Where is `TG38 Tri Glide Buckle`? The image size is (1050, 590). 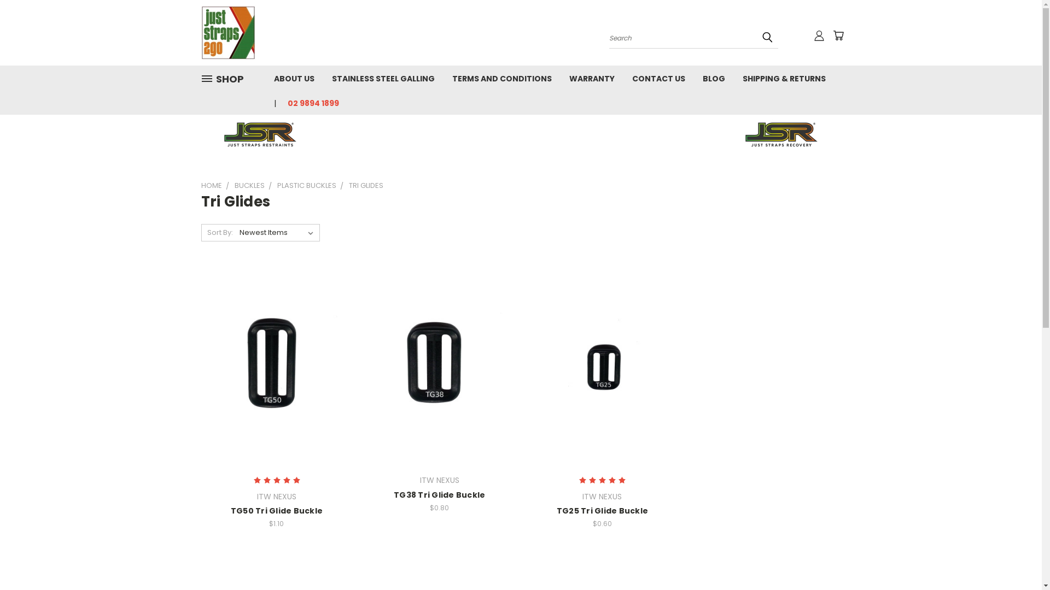
TG38 Tri Glide Buckle is located at coordinates (440, 368).